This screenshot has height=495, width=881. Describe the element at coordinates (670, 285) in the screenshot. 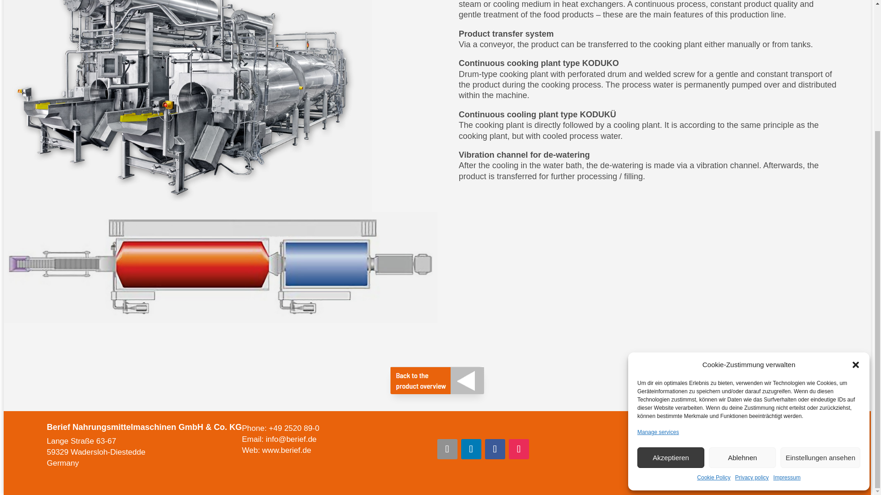

I see `Akzeptieren` at that location.